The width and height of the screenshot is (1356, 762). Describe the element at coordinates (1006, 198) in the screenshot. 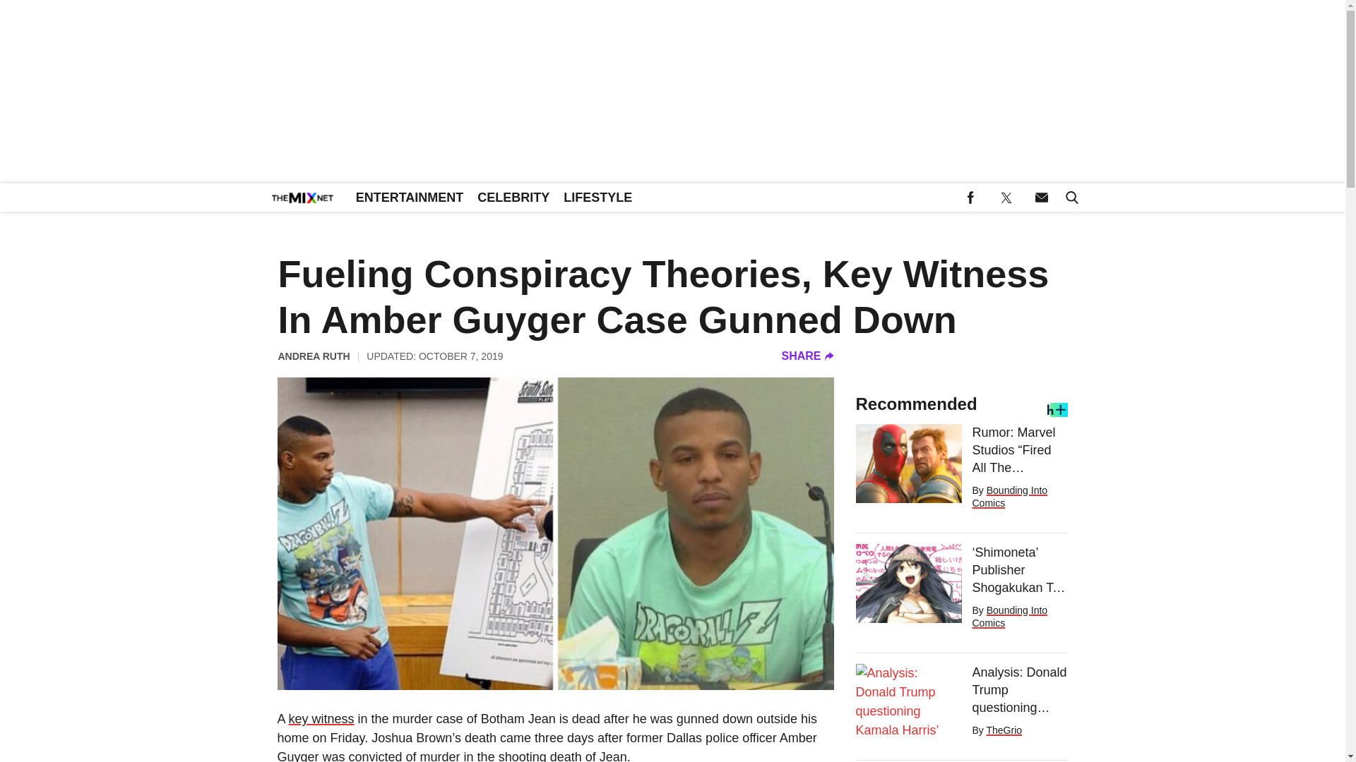

I see `Follow us on Twitter` at that location.